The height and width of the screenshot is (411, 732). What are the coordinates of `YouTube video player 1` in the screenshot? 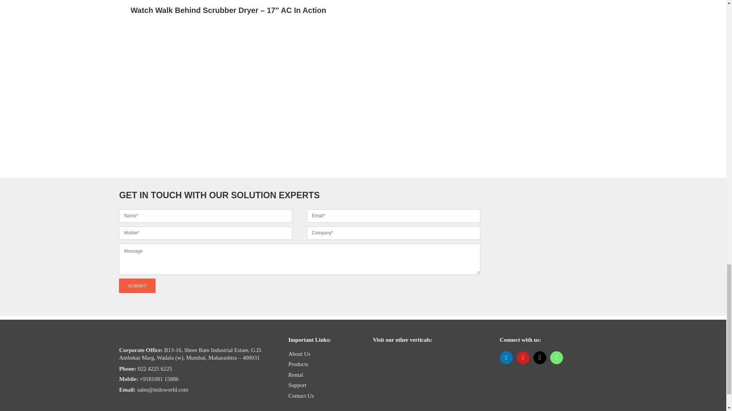 It's located at (245, 231).